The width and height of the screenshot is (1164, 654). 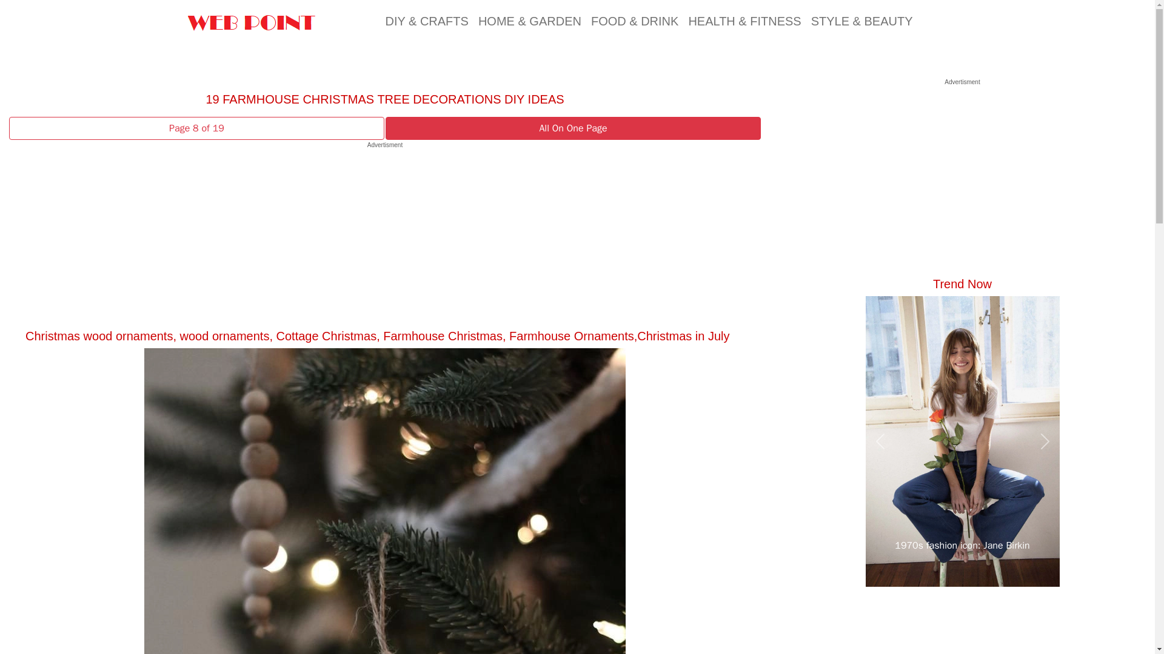 What do you see at coordinates (572, 128) in the screenshot?
I see `All On One Page` at bounding box center [572, 128].